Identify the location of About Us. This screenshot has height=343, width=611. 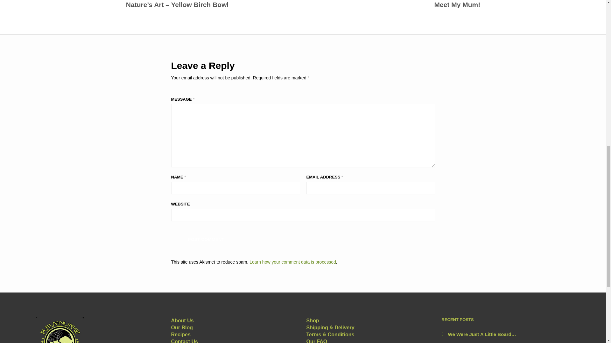
(316, 341).